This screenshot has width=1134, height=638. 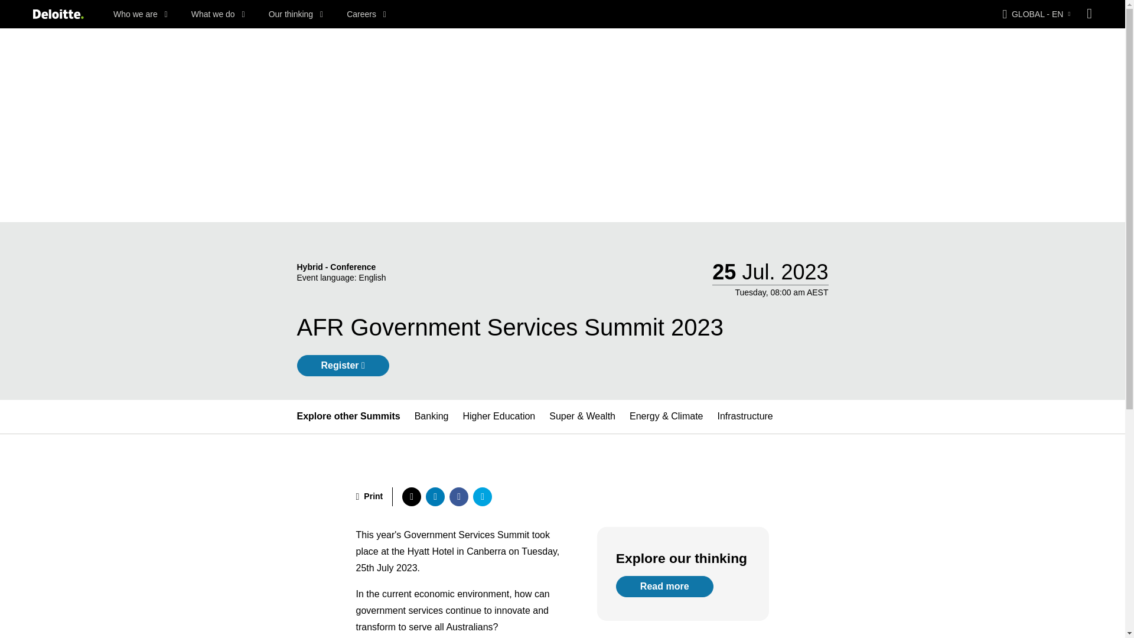 I want to click on Deloitte, so click(x=58, y=14).